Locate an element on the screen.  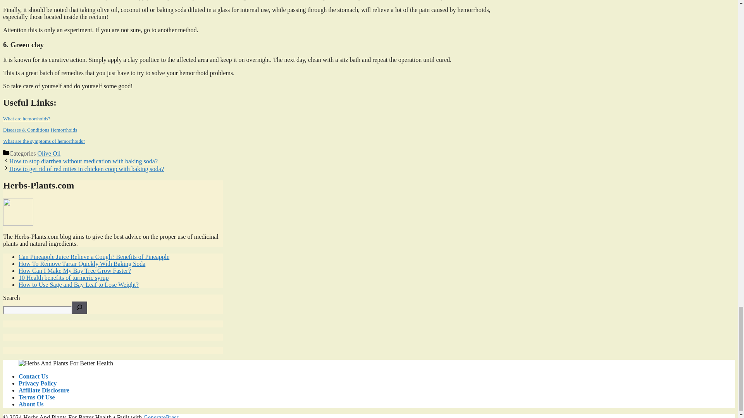
Can Pineapple Juice Relieve a Cough? Benefits of Pineapple is located at coordinates (94, 256).